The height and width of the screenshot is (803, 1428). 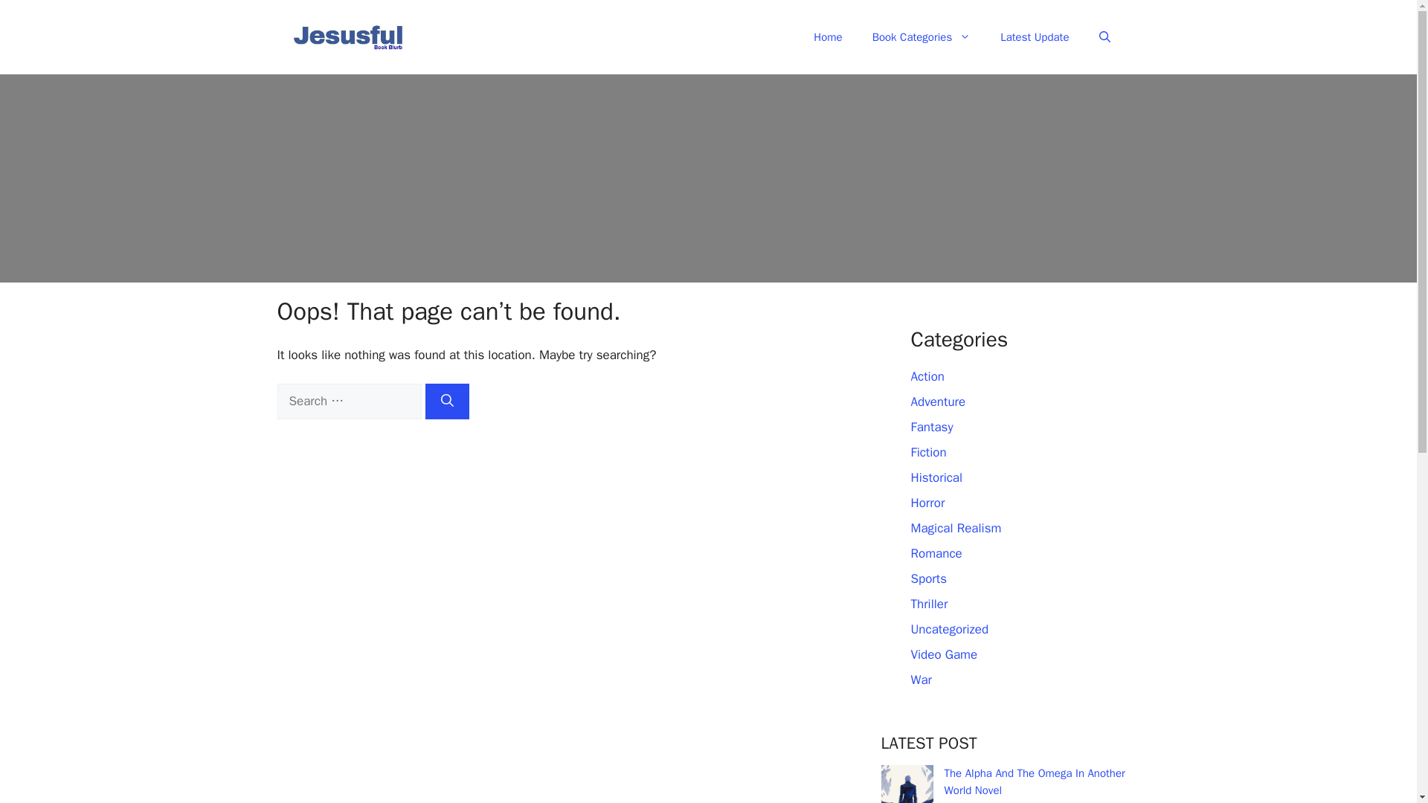 What do you see at coordinates (927, 376) in the screenshot?
I see `Action` at bounding box center [927, 376].